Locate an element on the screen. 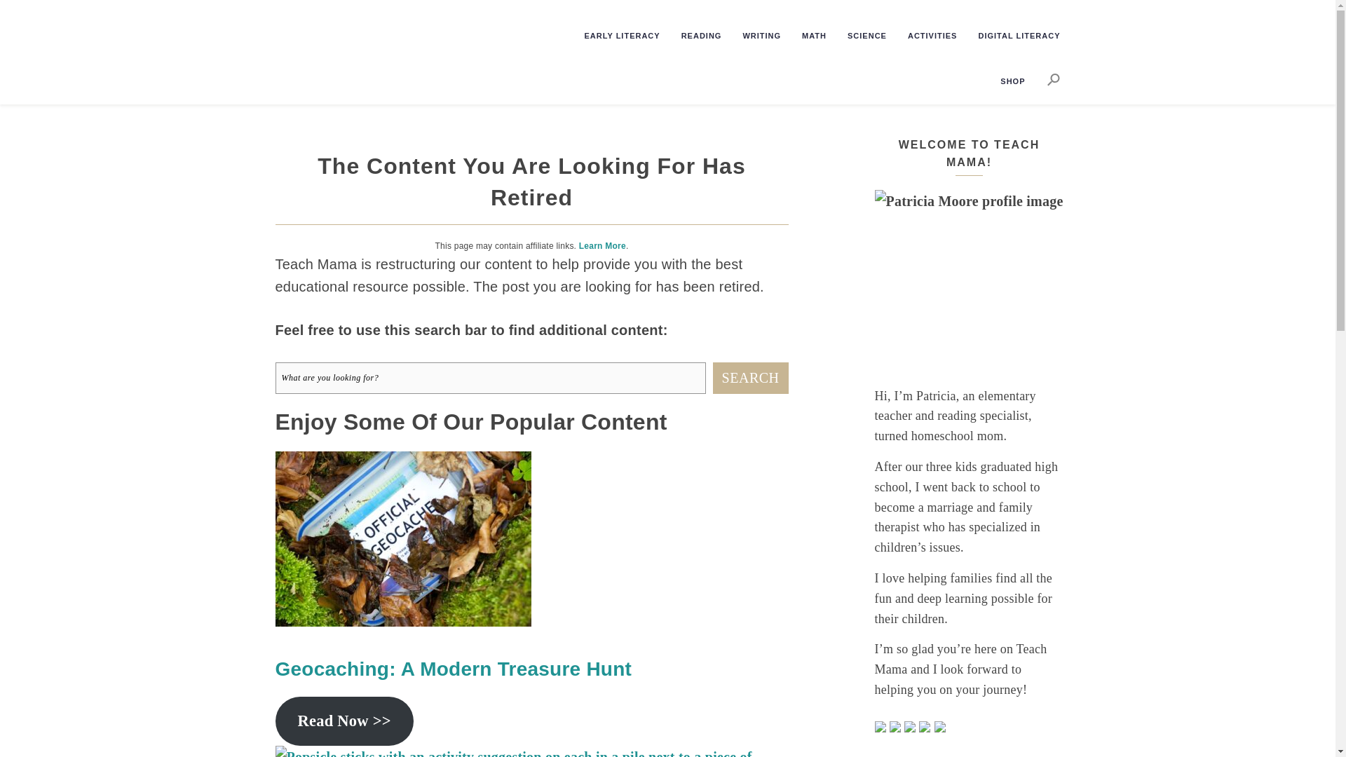  MATH is located at coordinates (805, 36).